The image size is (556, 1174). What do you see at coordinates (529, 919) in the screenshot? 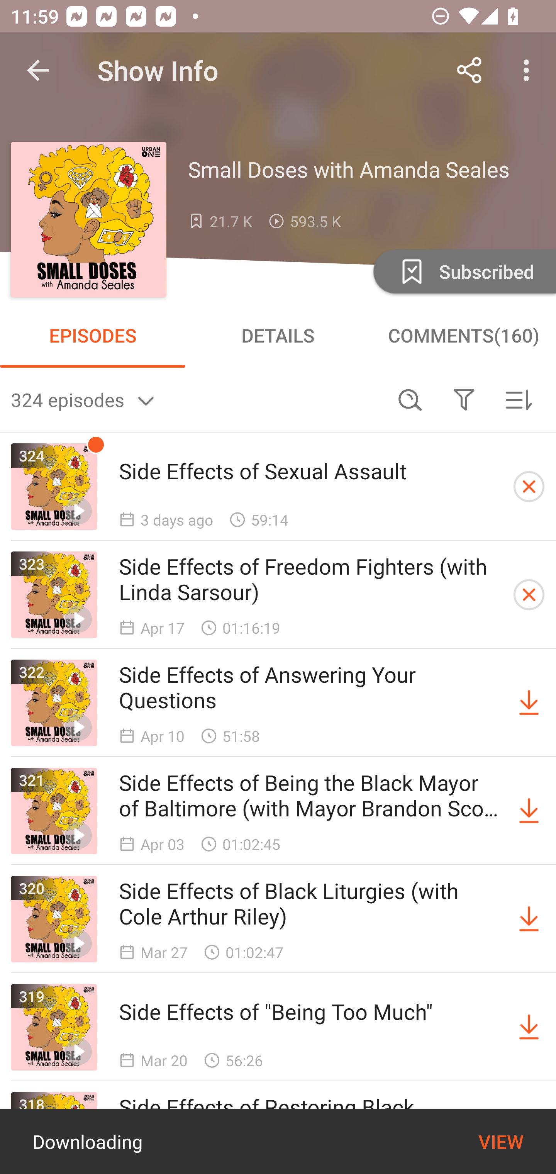
I see `Download` at bounding box center [529, 919].